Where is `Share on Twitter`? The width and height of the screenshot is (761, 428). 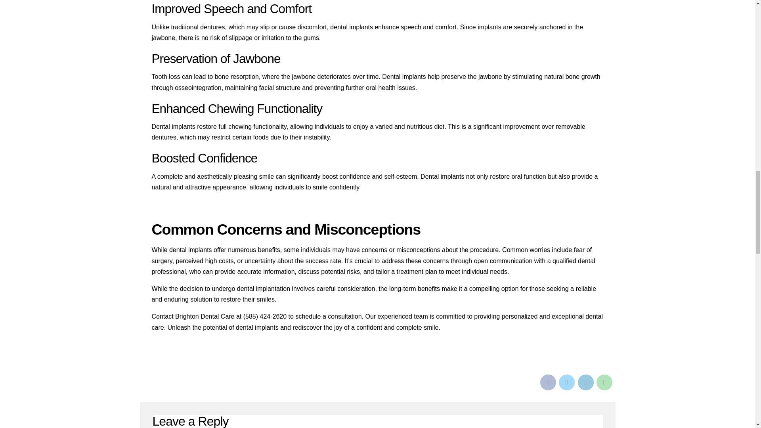 Share on Twitter is located at coordinates (566, 382).